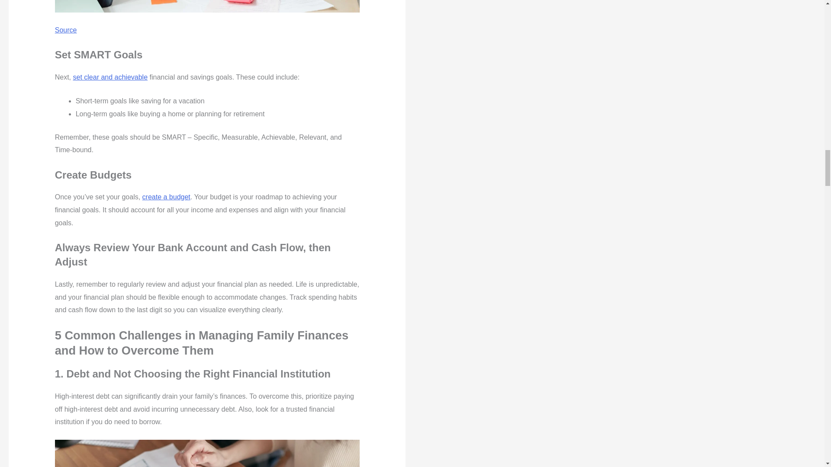 The image size is (831, 467). I want to click on Source, so click(66, 29).